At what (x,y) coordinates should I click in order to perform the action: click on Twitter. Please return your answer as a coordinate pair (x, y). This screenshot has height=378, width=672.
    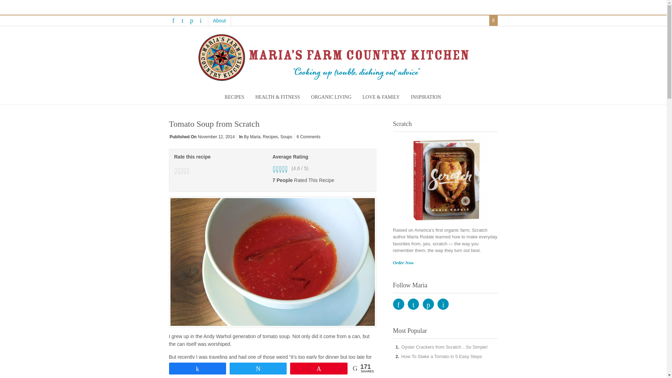
    Looking at the image, I should click on (182, 20).